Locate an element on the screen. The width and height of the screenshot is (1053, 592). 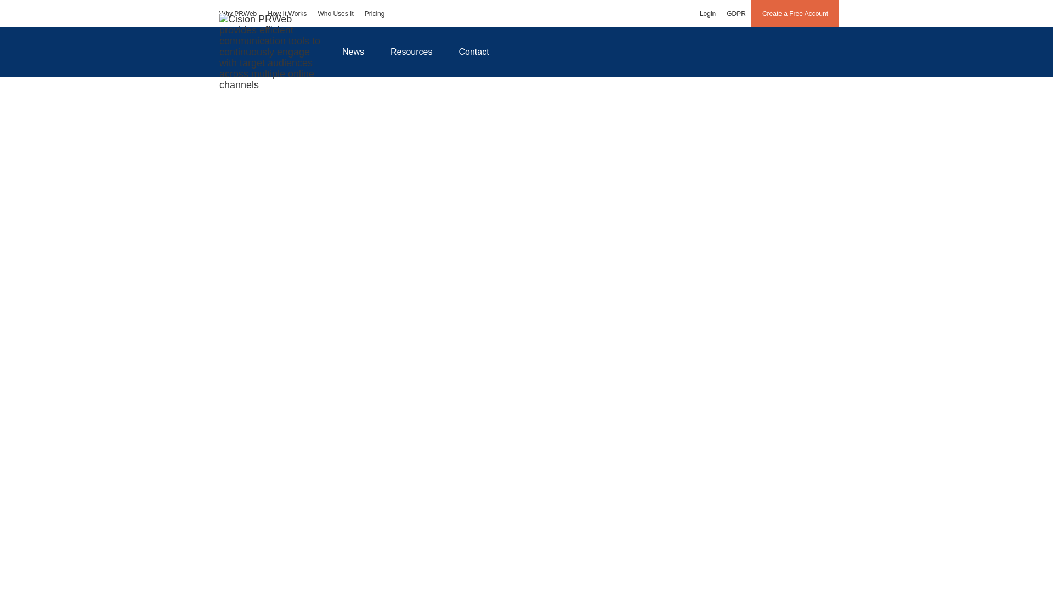
How It Works is located at coordinates (287, 13).